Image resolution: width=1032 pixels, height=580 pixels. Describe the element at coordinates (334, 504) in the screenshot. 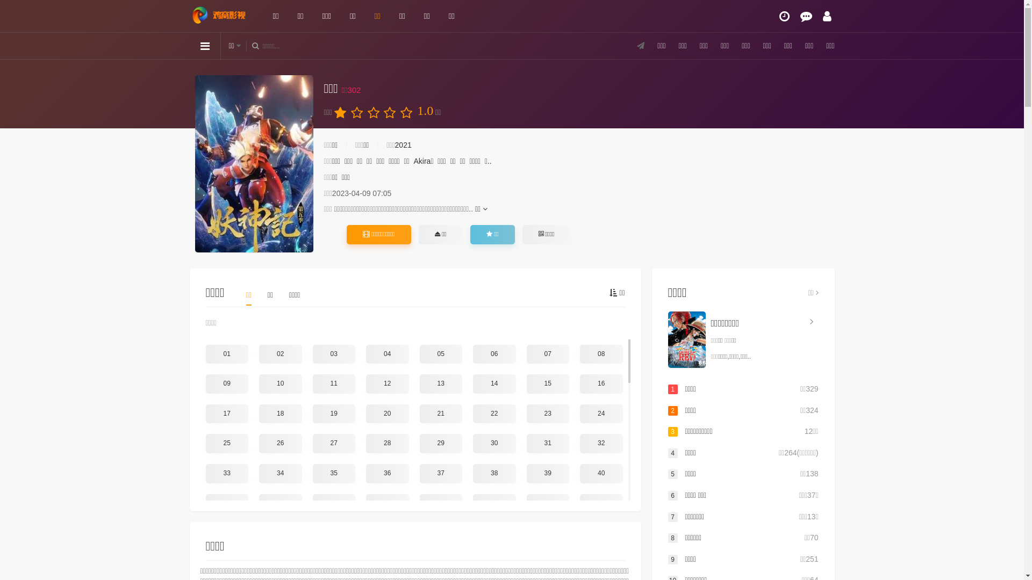

I see `43` at that location.